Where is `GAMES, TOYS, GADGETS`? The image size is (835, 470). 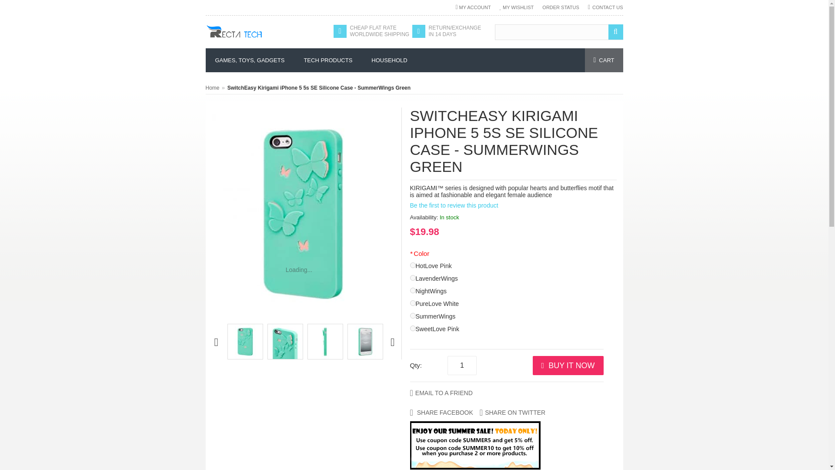
GAMES, TOYS, GADGETS is located at coordinates (250, 60).